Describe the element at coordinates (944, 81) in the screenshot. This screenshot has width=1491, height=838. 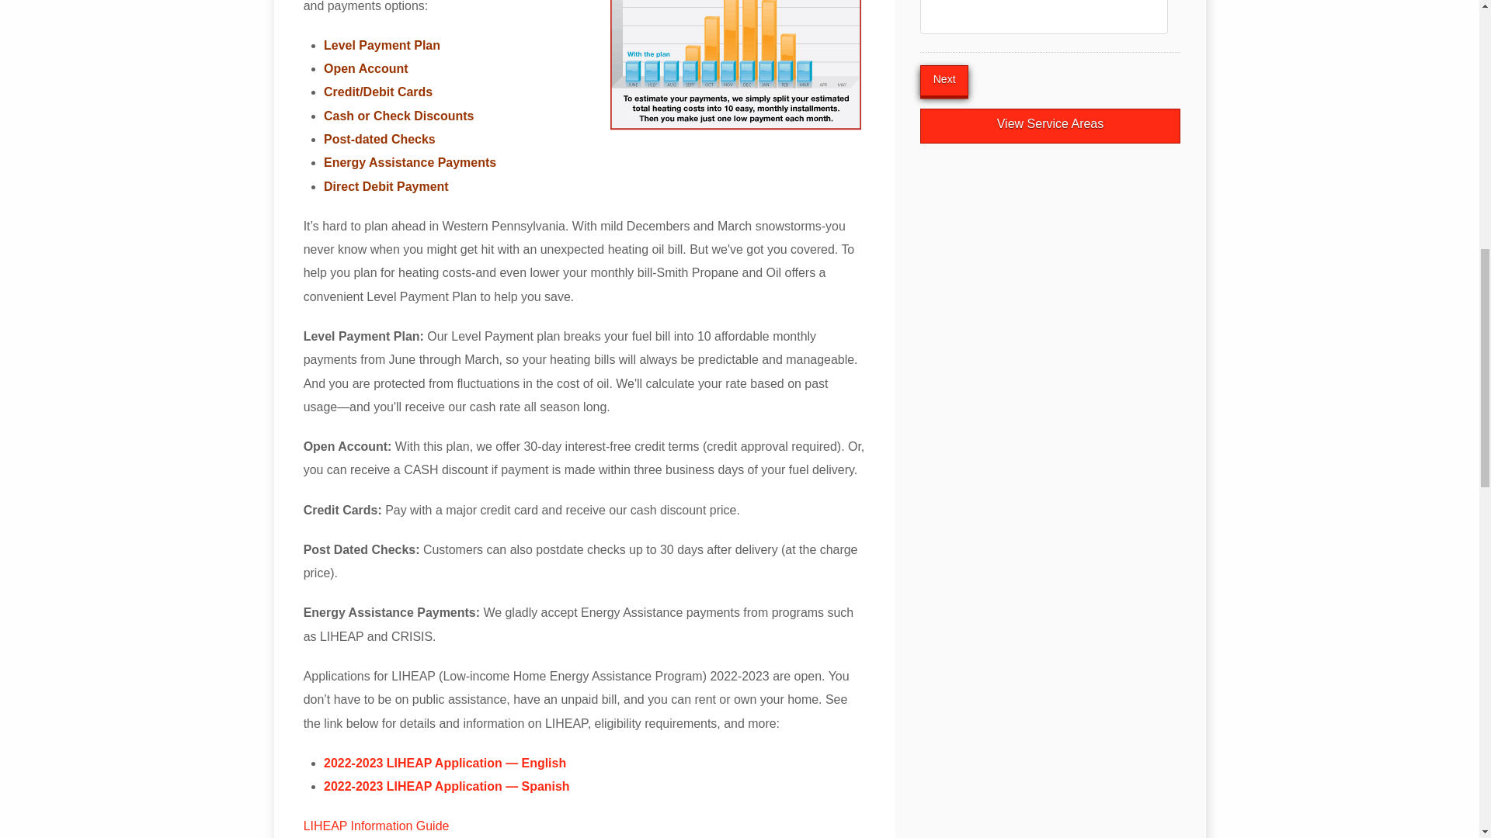
I see `Next` at that location.